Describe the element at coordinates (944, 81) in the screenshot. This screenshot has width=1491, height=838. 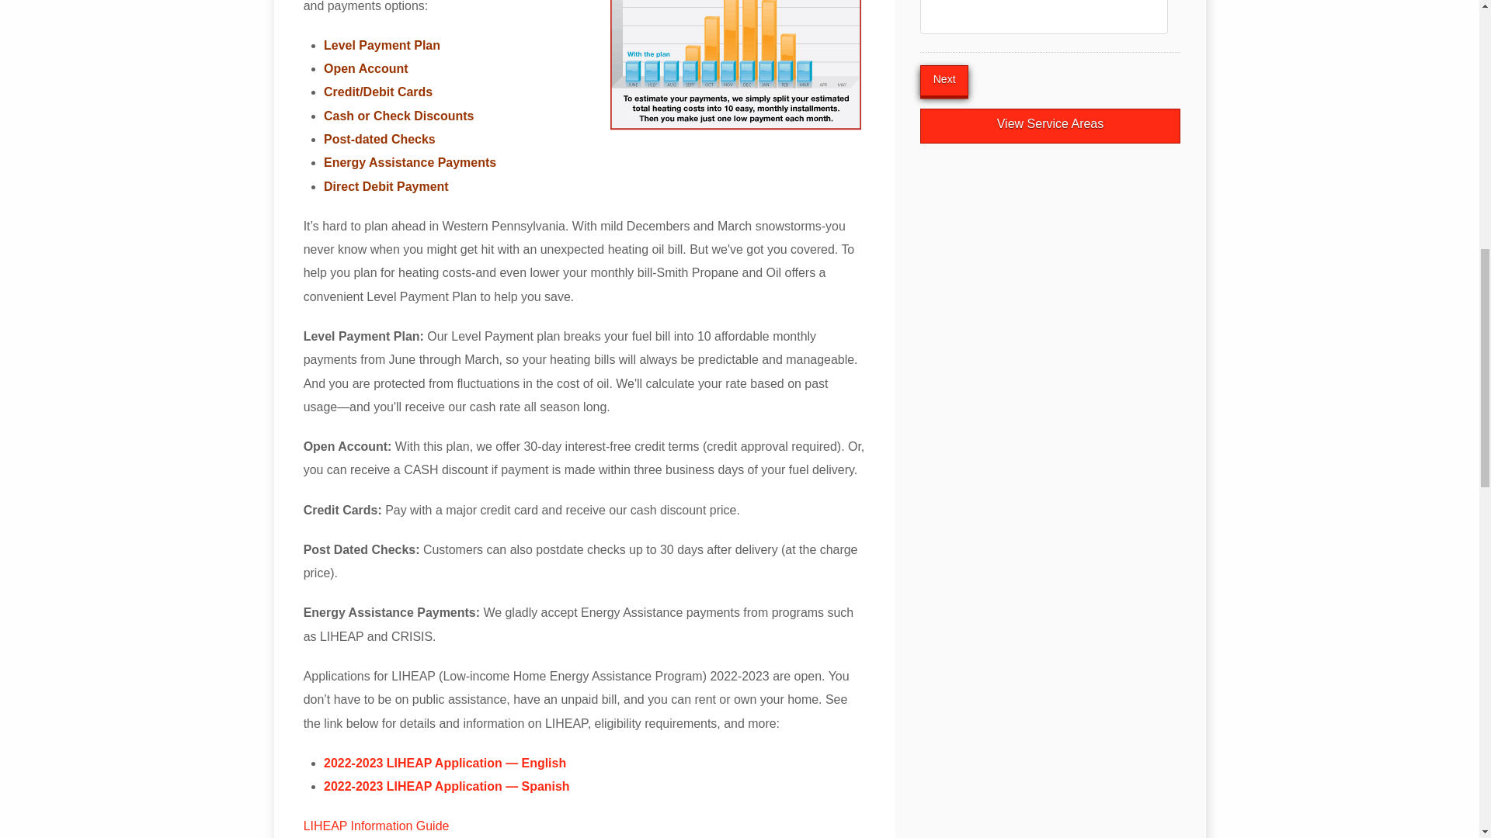
I see `Next` at that location.